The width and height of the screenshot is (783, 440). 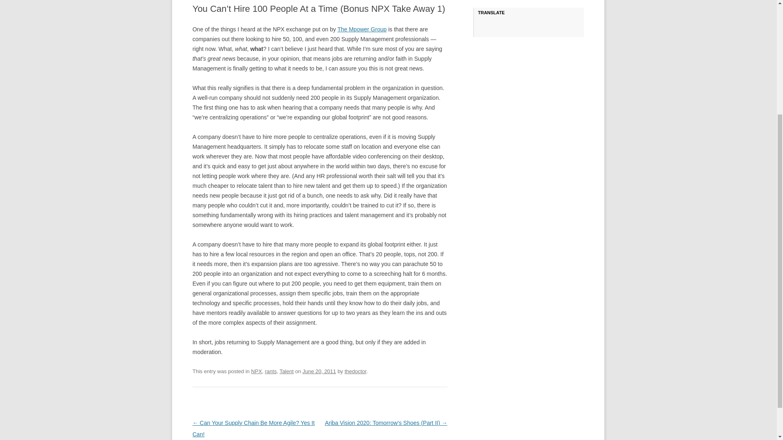 What do you see at coordinates (355, 371) in the screenshot?
I see `thedoctor` at bounding box center [355, 371].